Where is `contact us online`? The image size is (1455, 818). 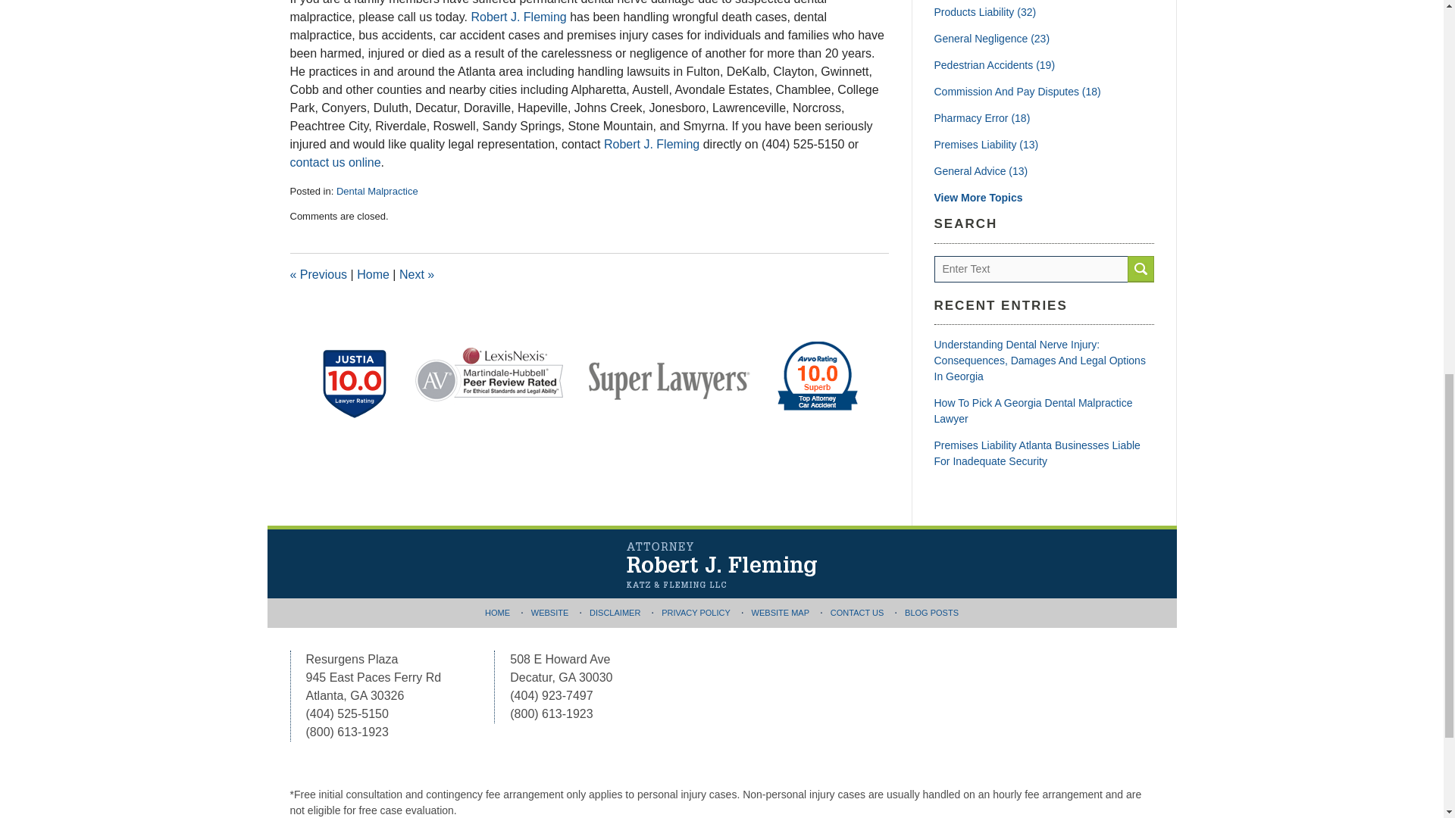
contact us online is located at coordinates (335, 162).